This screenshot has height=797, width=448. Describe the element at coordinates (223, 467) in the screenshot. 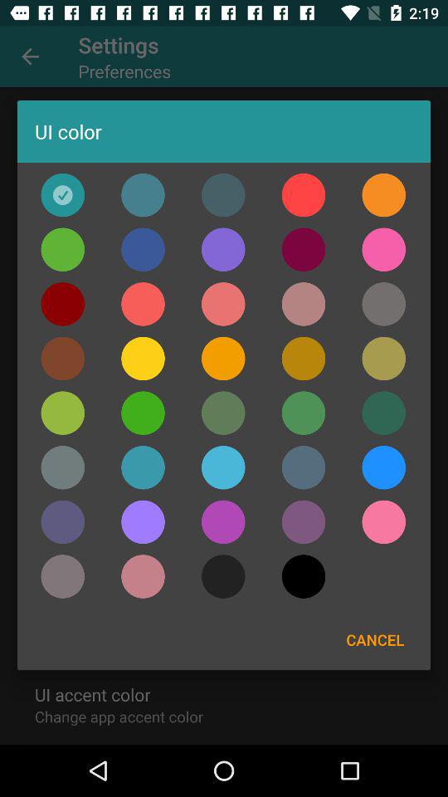

I see `press light blue circle` at that location.